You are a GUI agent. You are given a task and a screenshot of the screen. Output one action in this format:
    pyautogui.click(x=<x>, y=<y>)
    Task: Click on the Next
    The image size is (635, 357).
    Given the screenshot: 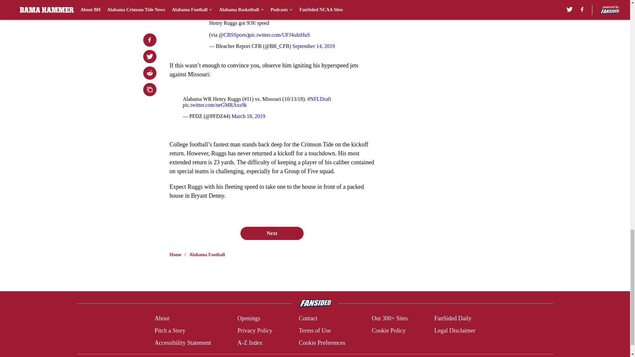 What is the action you would take?
    pyautogui.click(x=272, y=233)
    